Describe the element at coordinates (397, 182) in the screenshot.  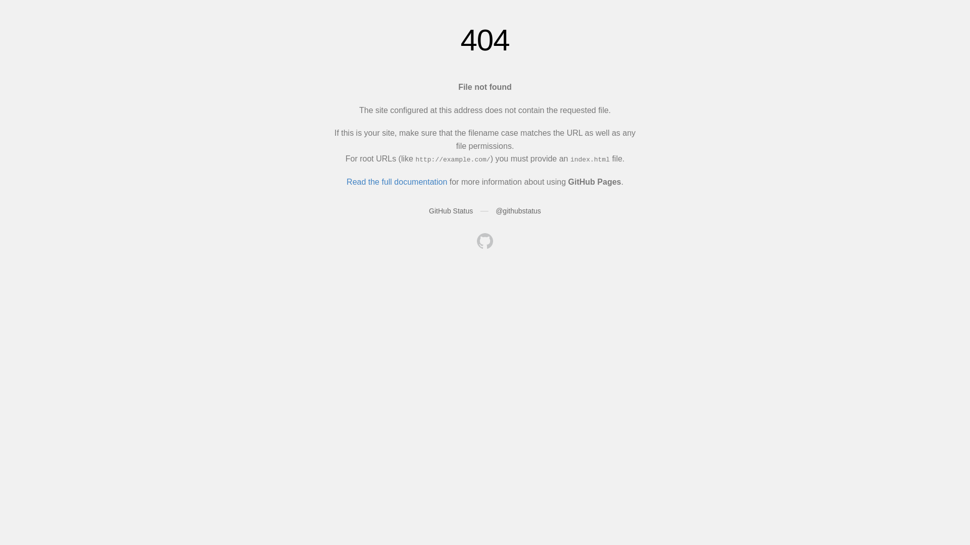
I see `Read the full documentation` at that location.